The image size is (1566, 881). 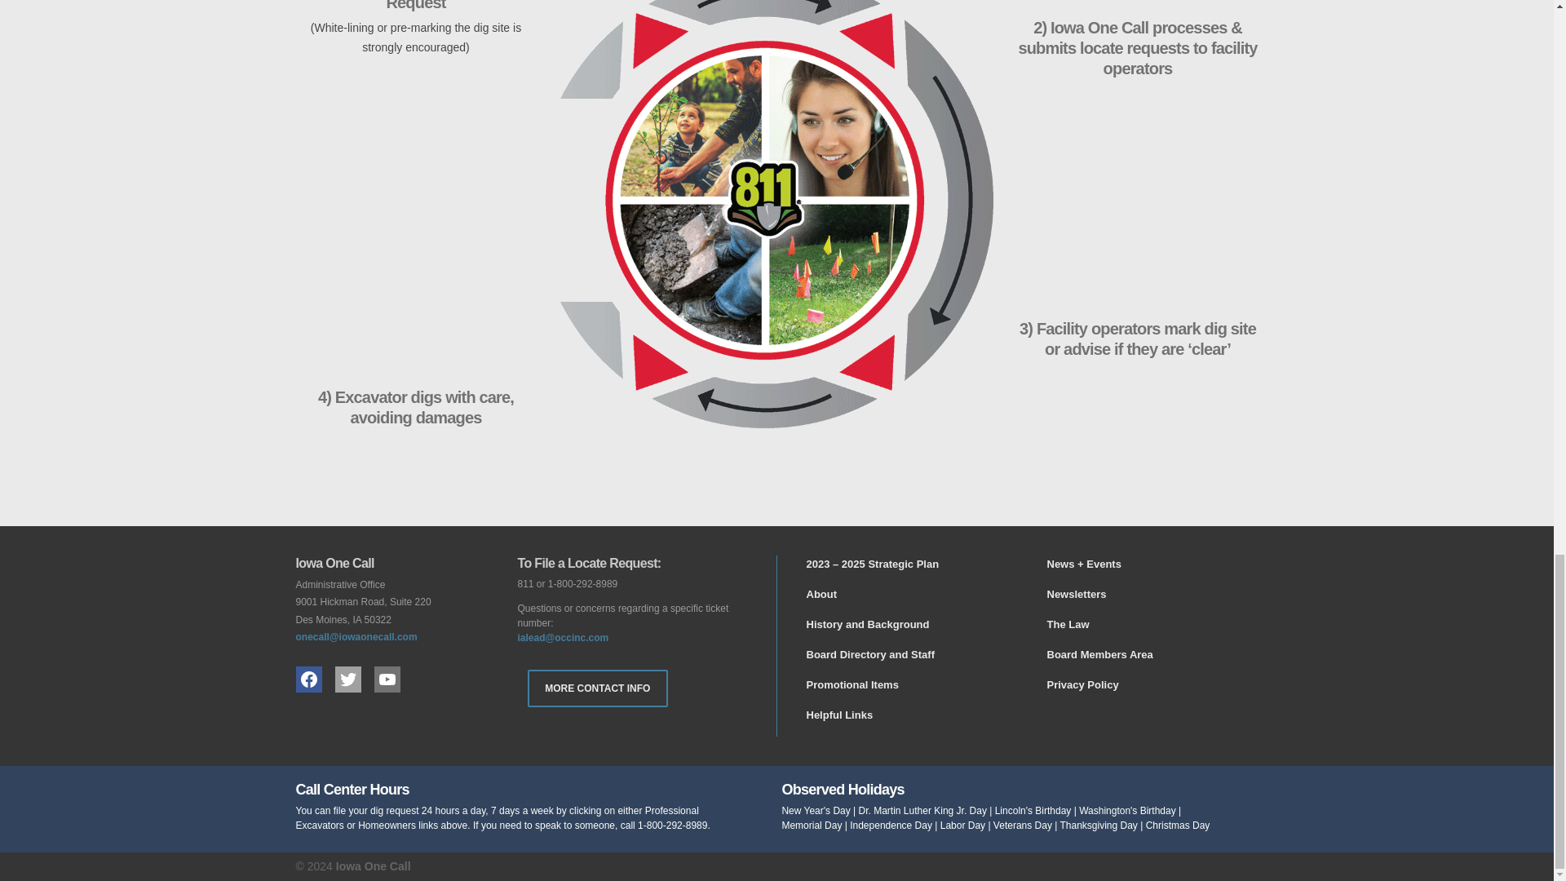 I want to click on About, so click(x=821, y=594).